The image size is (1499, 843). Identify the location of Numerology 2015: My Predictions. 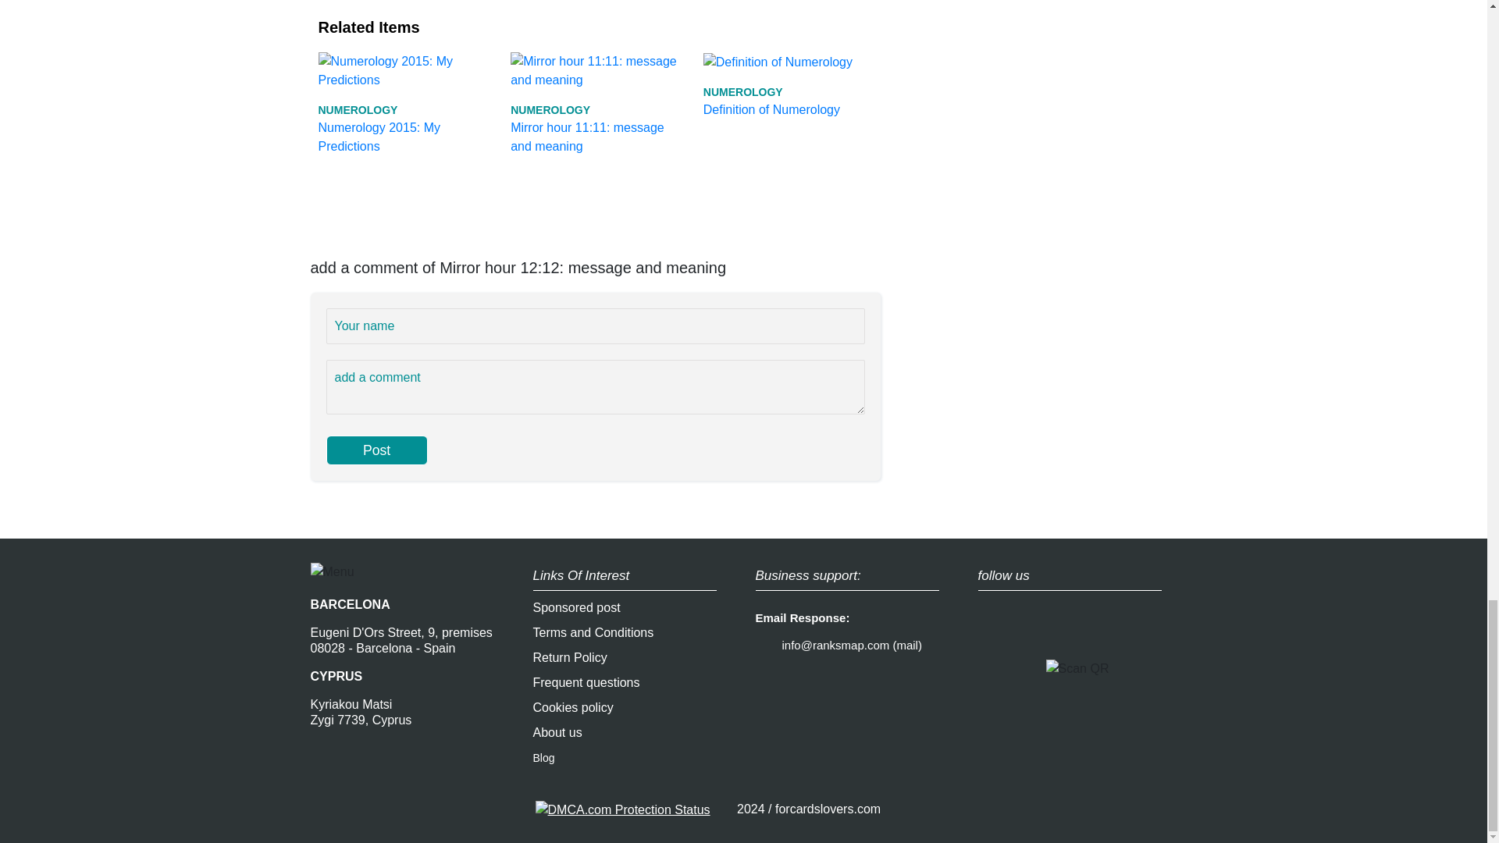
(403, 101).